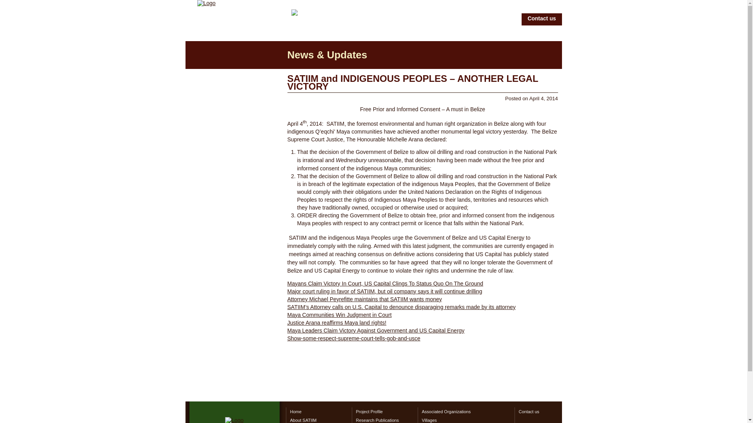 The height and width of the screenshot is (423, 753). I want to click on PHOTO GALLERY, so click(234, 249).